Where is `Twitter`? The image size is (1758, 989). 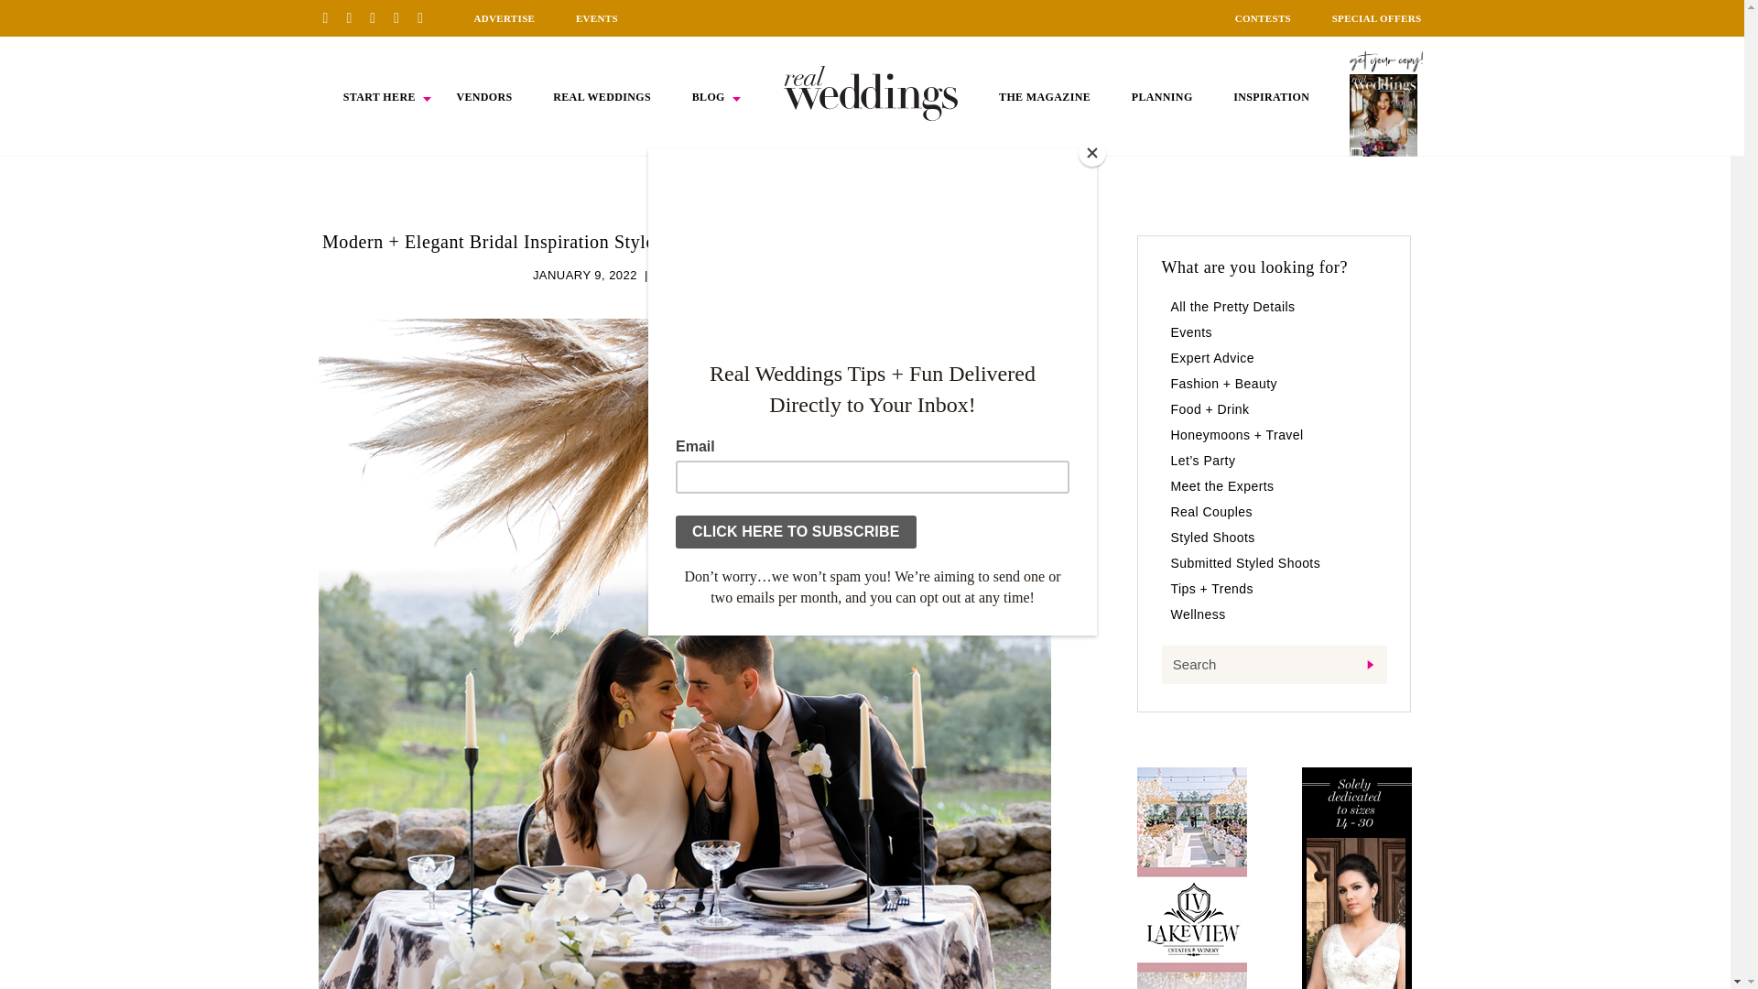
Twitter is located at coordinates (403, 17).